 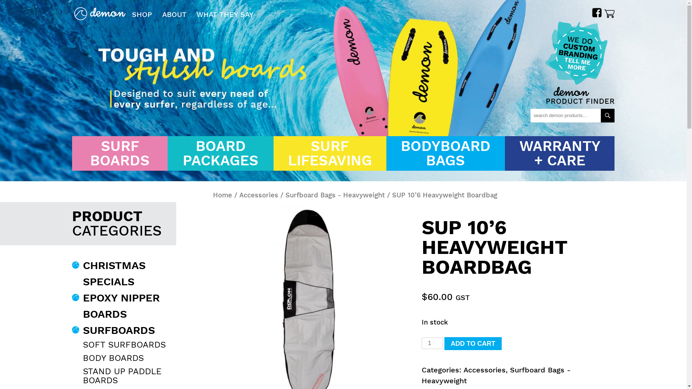 I want to click on Accessories, so click(x=259, y=195).